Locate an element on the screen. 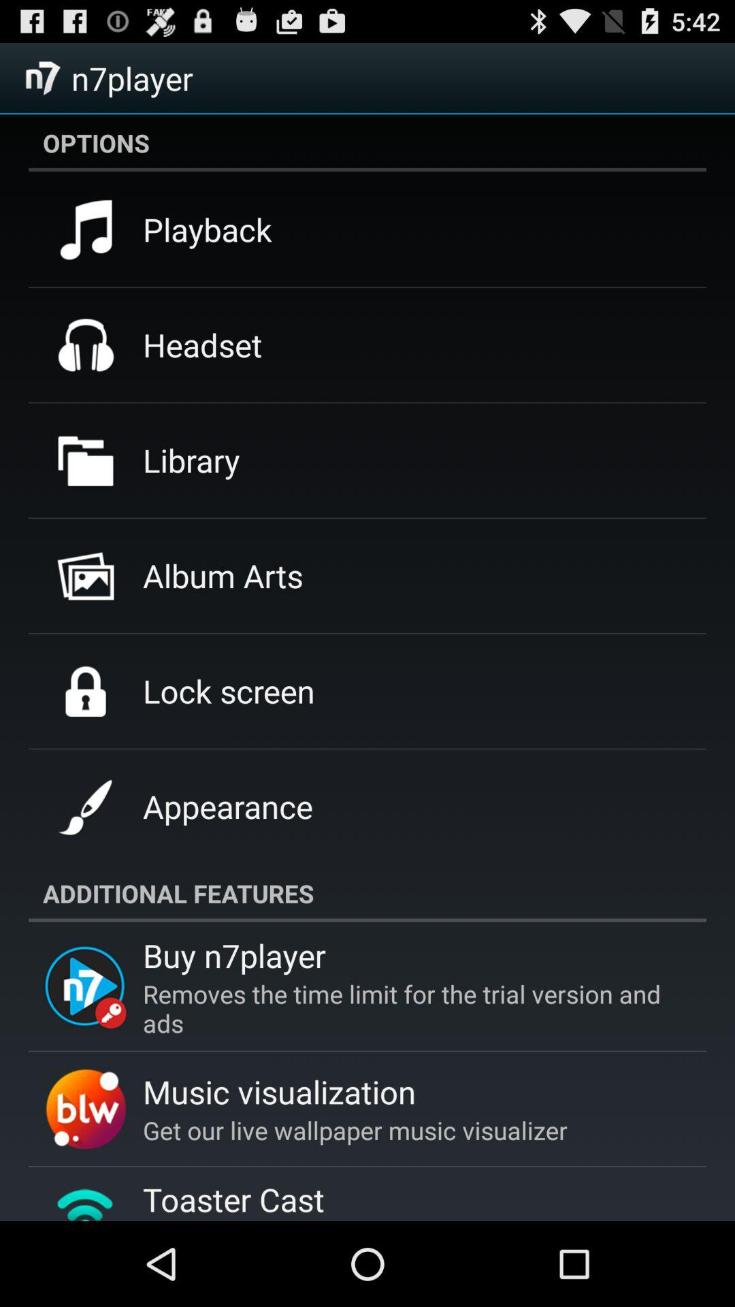 The width and height of the screenshot is (735, 1307). choose item below get our live icon is located at coordinates (233, 1199).